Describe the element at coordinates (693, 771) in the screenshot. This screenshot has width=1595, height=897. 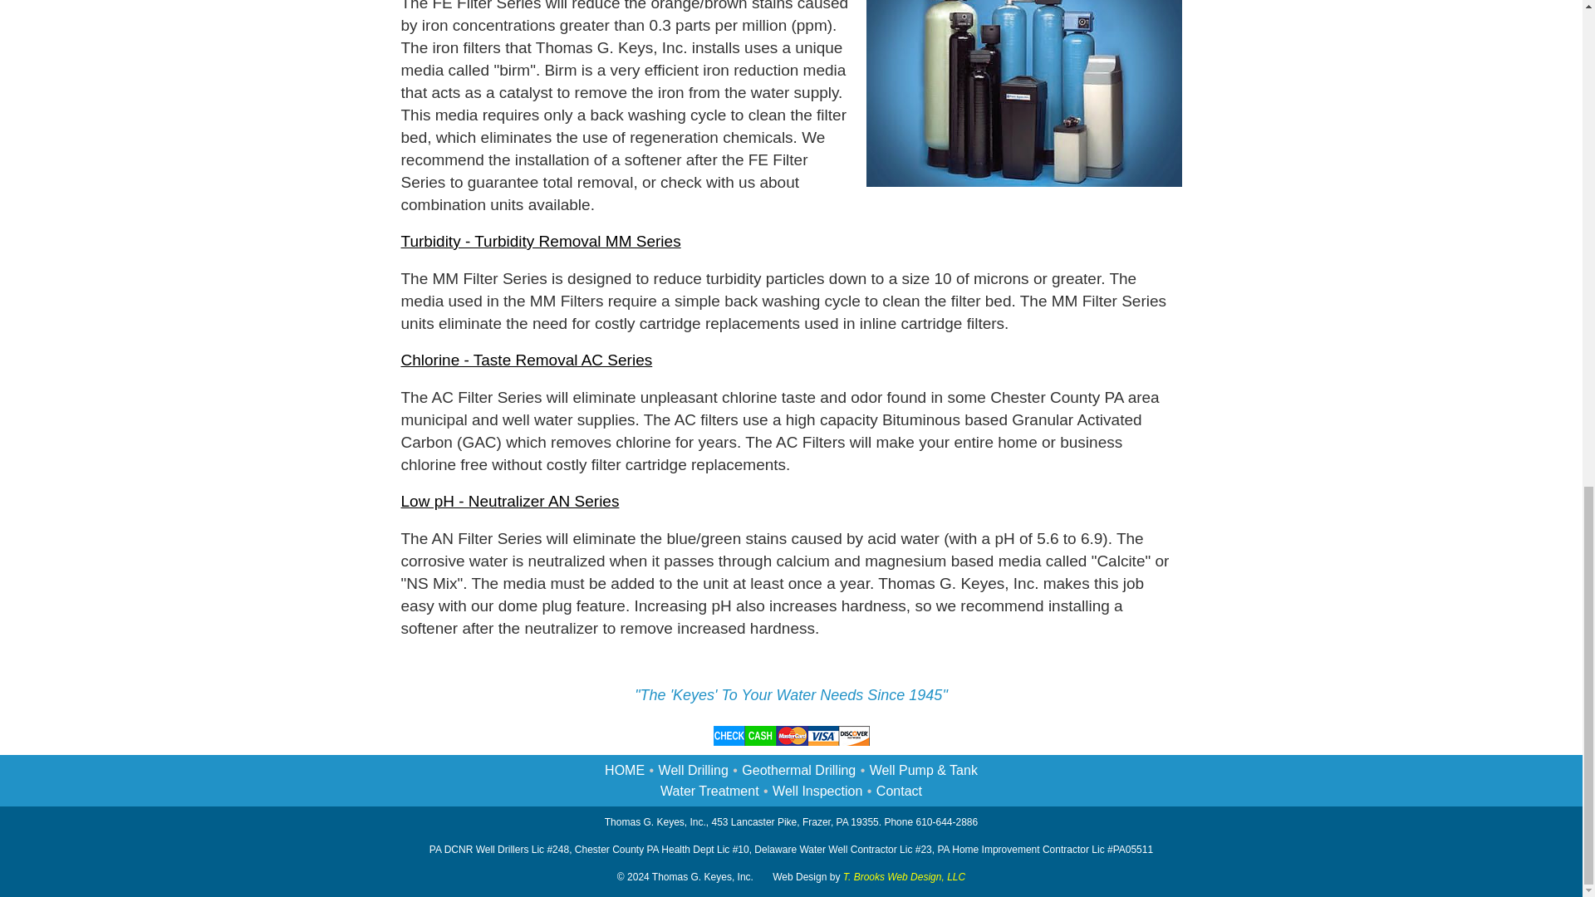
I see `Well Drilling` at that location.